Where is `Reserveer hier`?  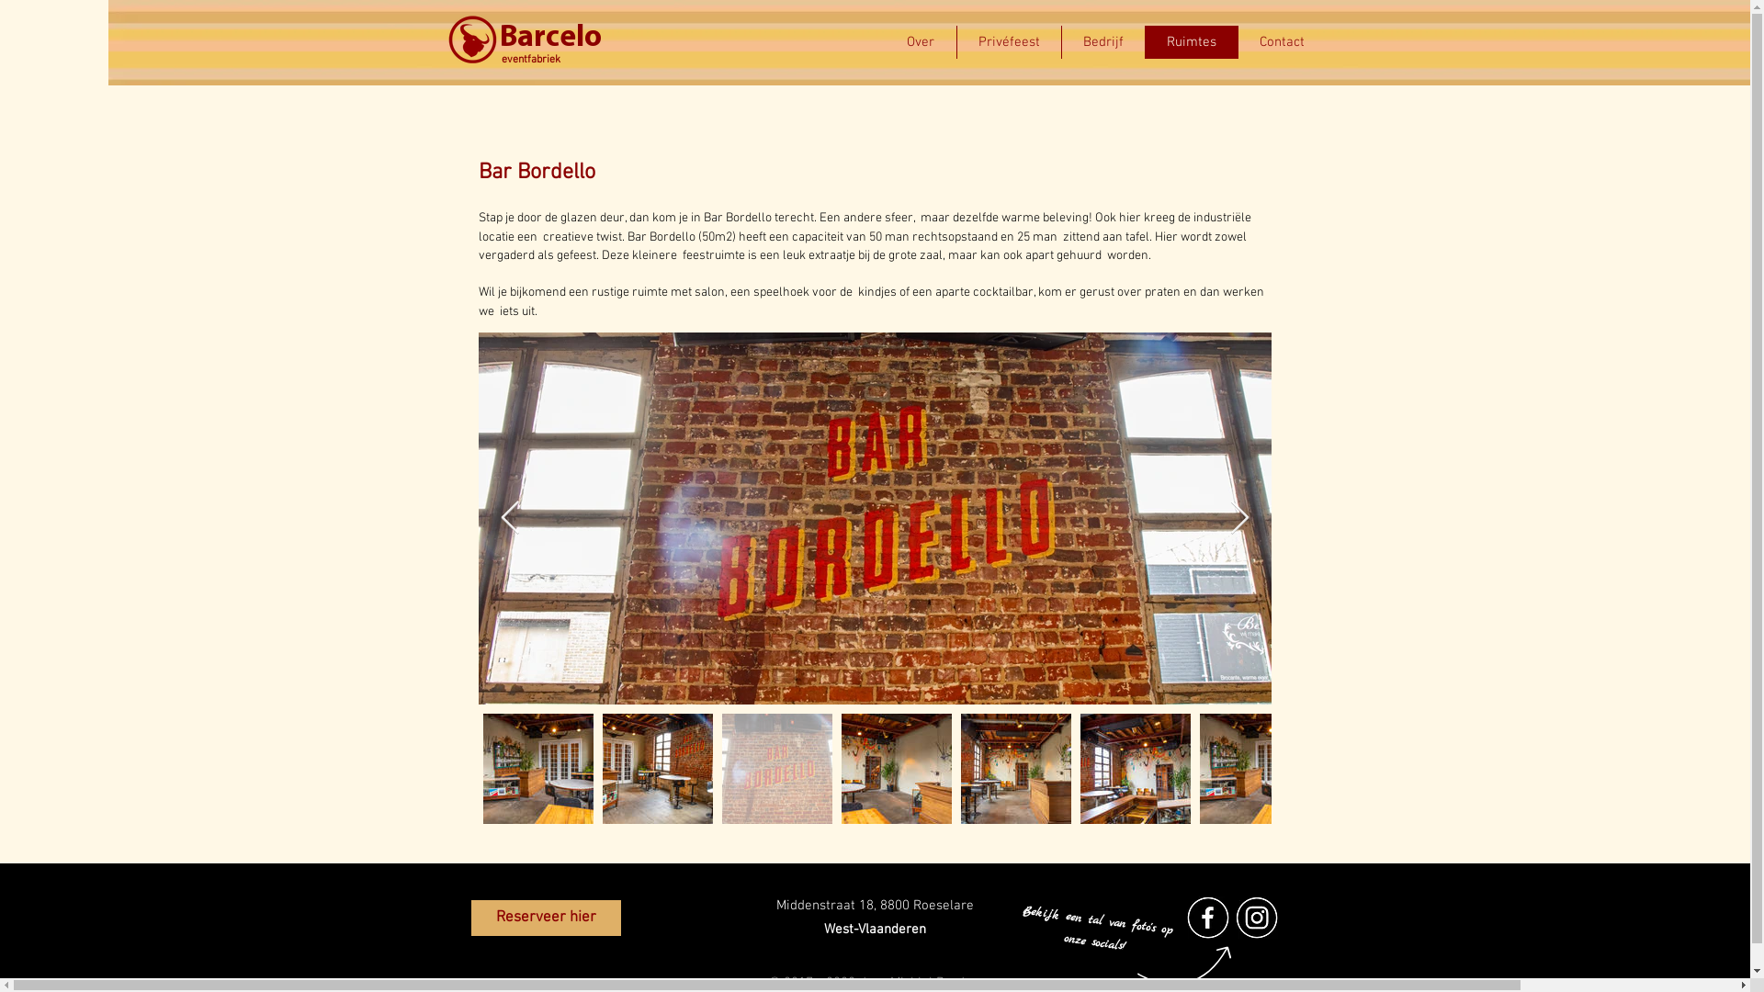 Reserveer hier is located at coordinates (546, 919).